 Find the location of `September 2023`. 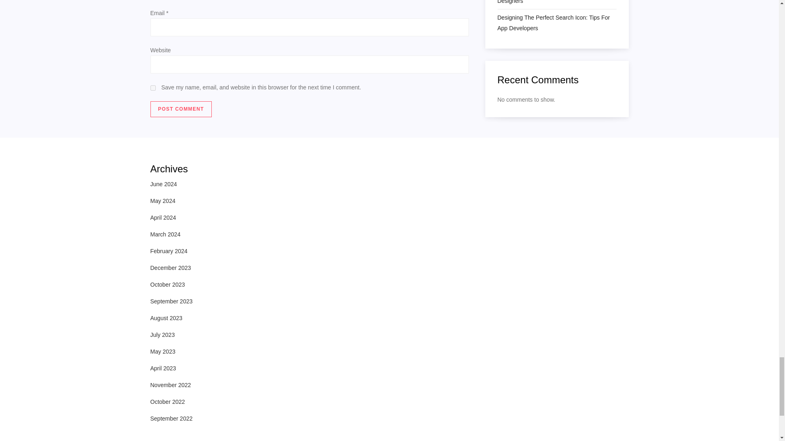

September 2023 is located at coordinates (172, 301).